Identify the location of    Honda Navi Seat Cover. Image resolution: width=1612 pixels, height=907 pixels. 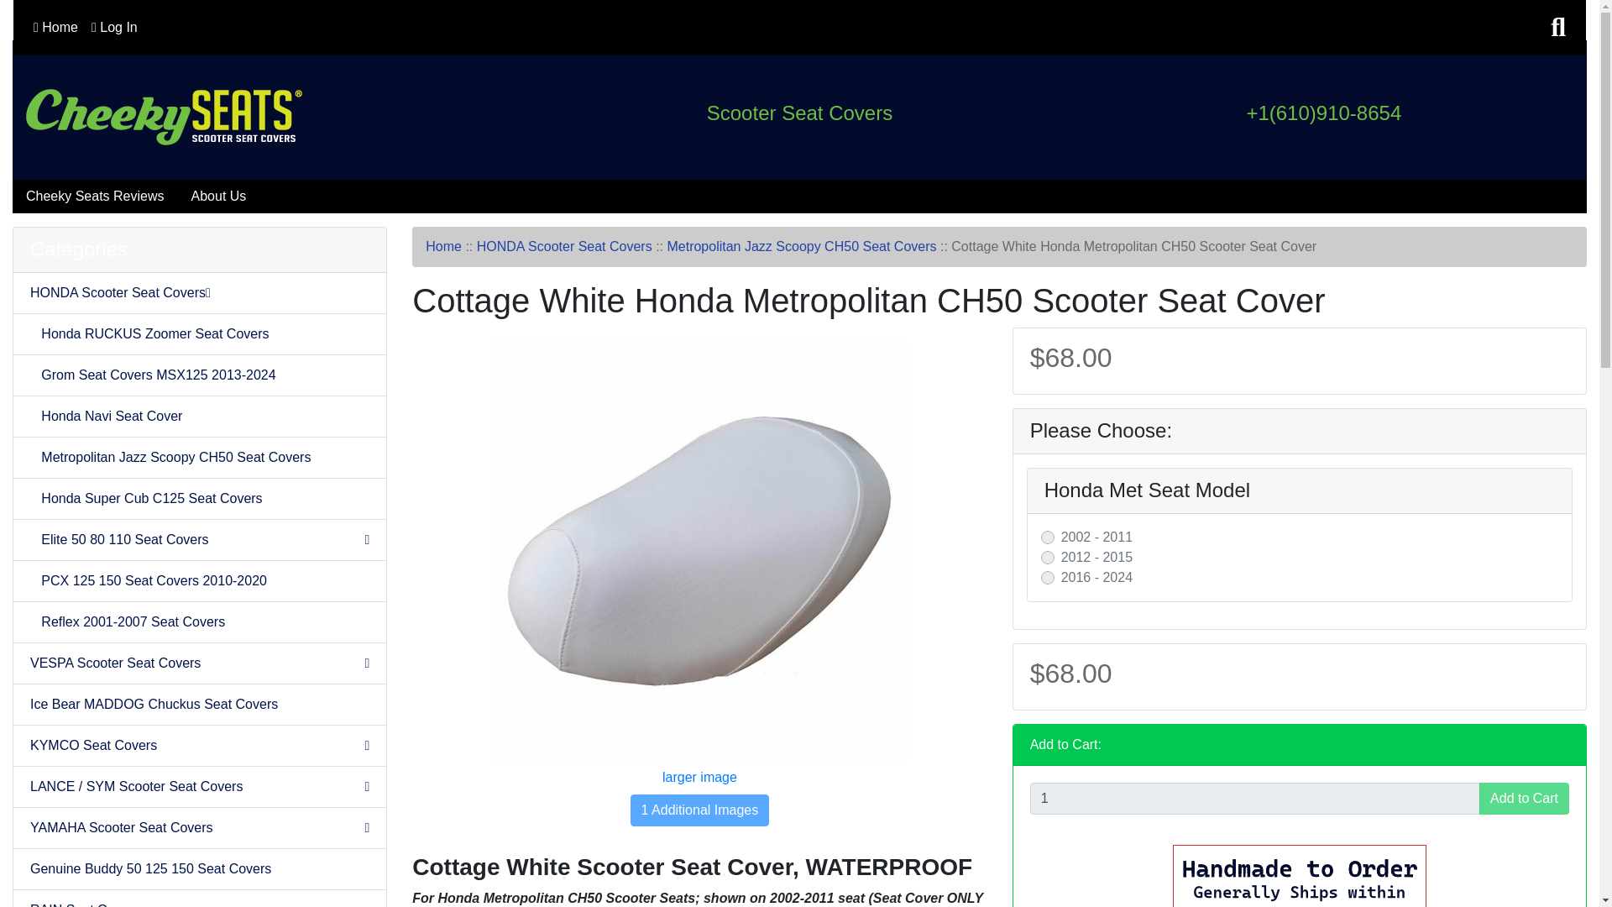
(200, 417).